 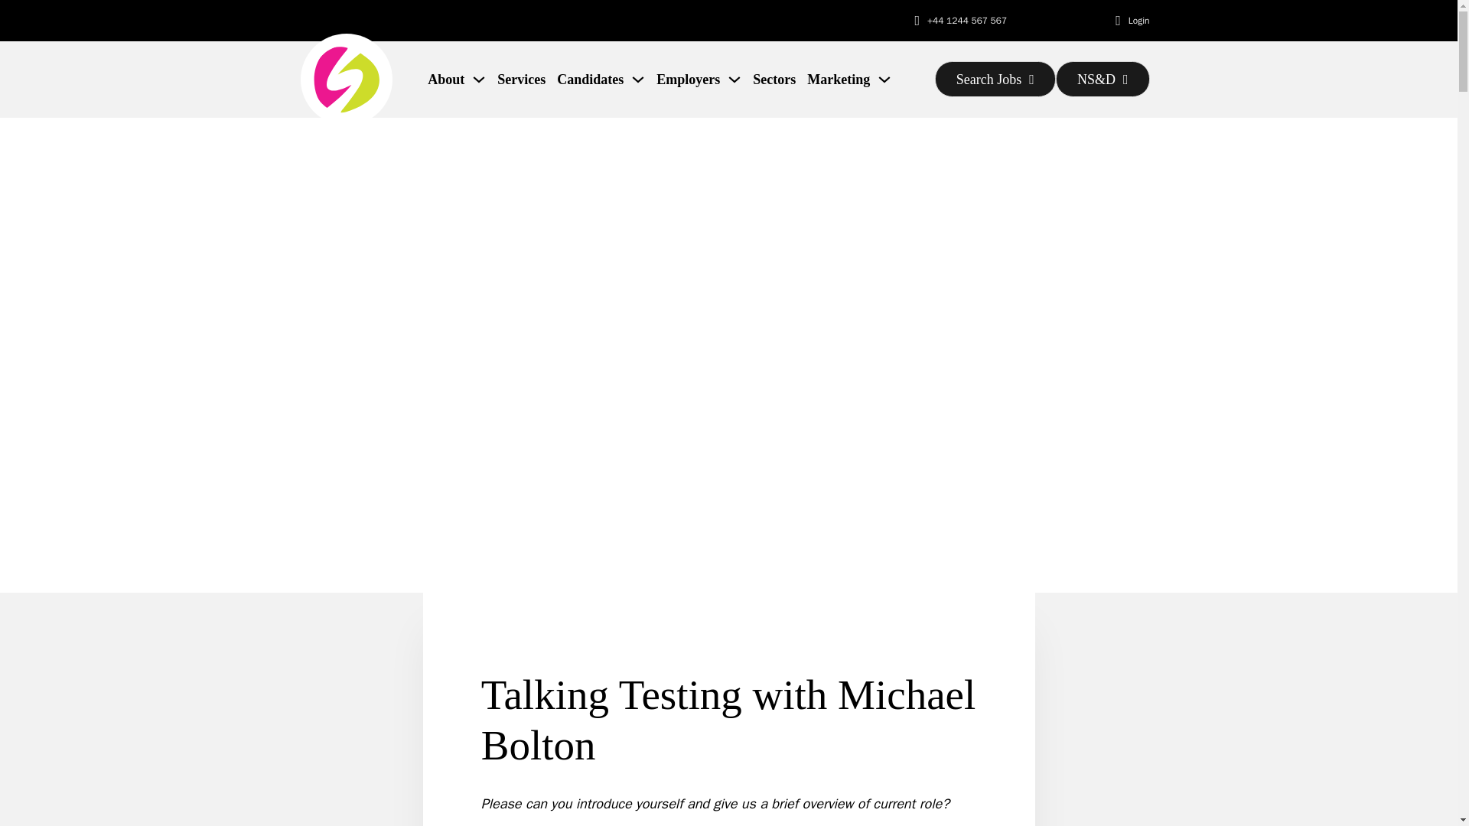 What do you see at coordinates (1138, 20) in the screenshot?
I see `Login` at bounding box center [1138, 20].